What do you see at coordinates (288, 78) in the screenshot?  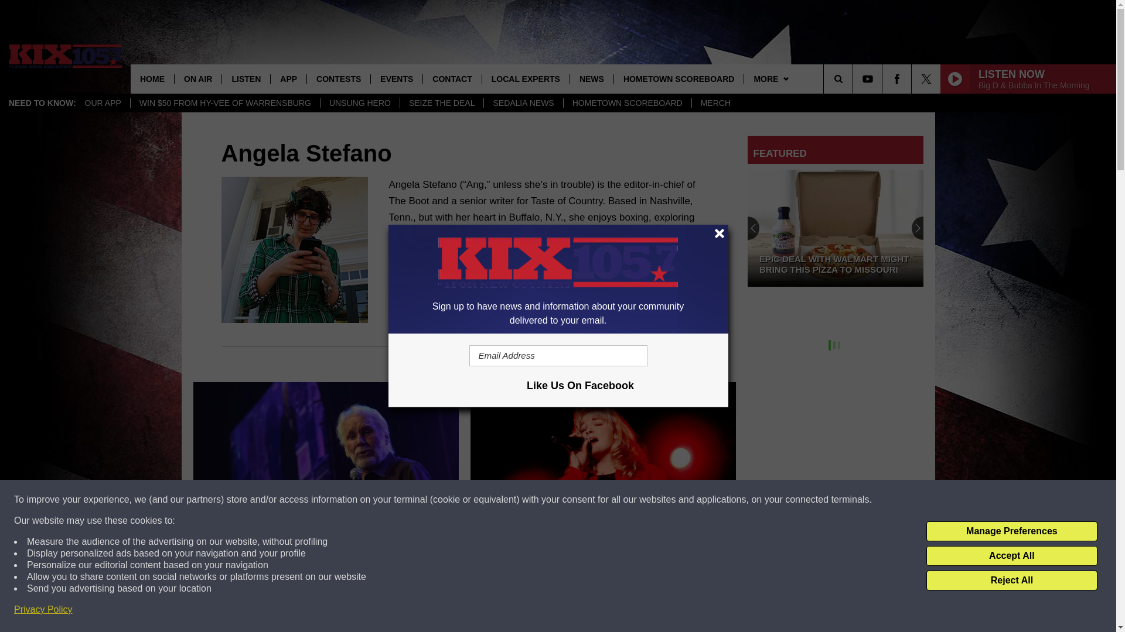 I see `APP` at bounding box center [288, 78].